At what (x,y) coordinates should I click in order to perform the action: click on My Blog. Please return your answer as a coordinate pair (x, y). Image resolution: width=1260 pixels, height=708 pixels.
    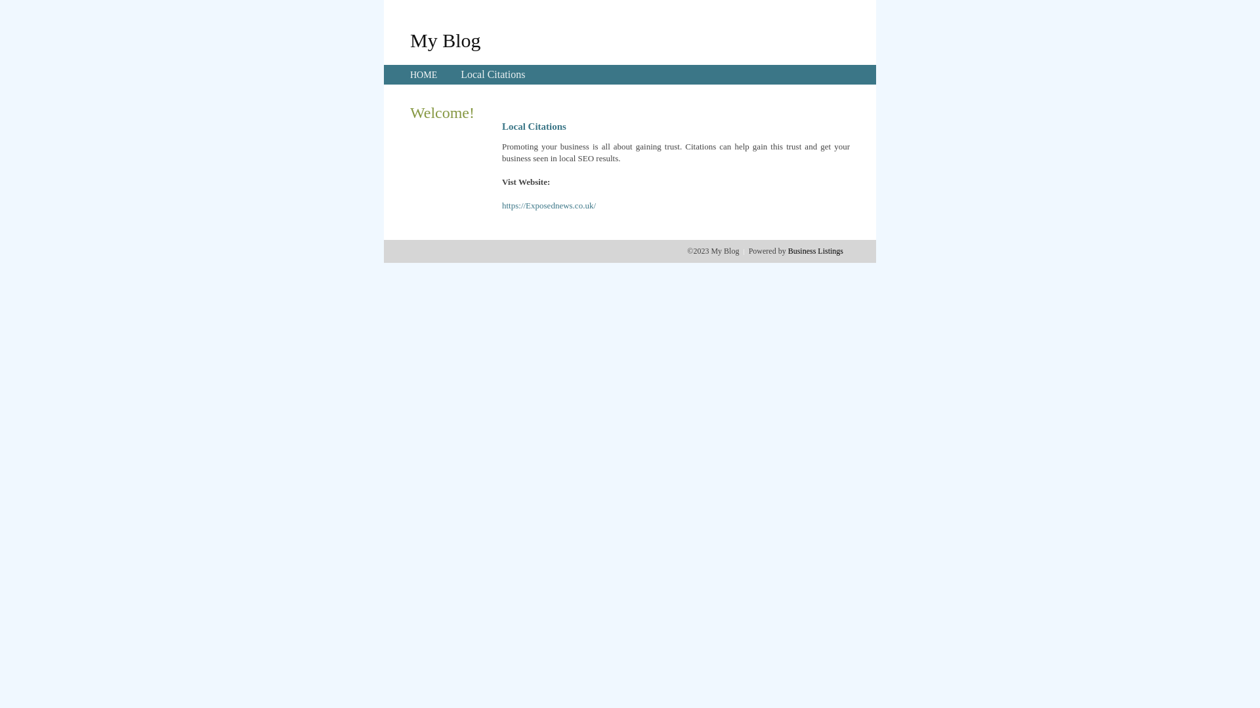
    Looking at the image, I should click on (446, 40).